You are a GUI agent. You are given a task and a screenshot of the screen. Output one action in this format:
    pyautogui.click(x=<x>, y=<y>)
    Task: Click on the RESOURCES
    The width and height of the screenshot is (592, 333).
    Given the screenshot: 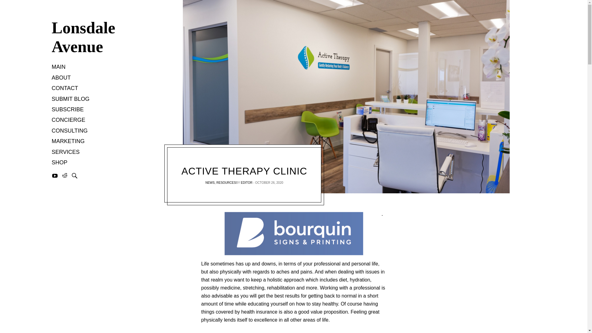 What is the action you would take?
    pyautogui.click(x=226, y=183)
    